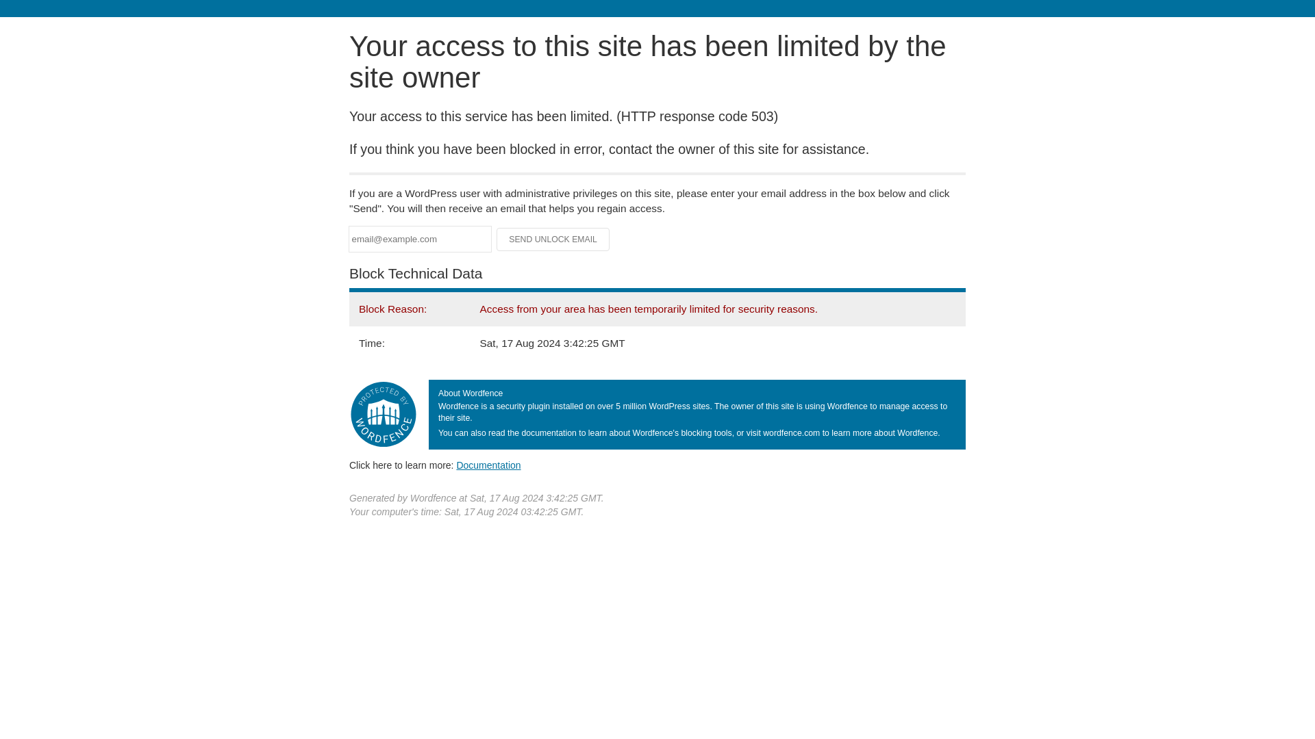  Describe the element at coordinates (488, 465) in the screenshot. I see `Documentation` at that location.